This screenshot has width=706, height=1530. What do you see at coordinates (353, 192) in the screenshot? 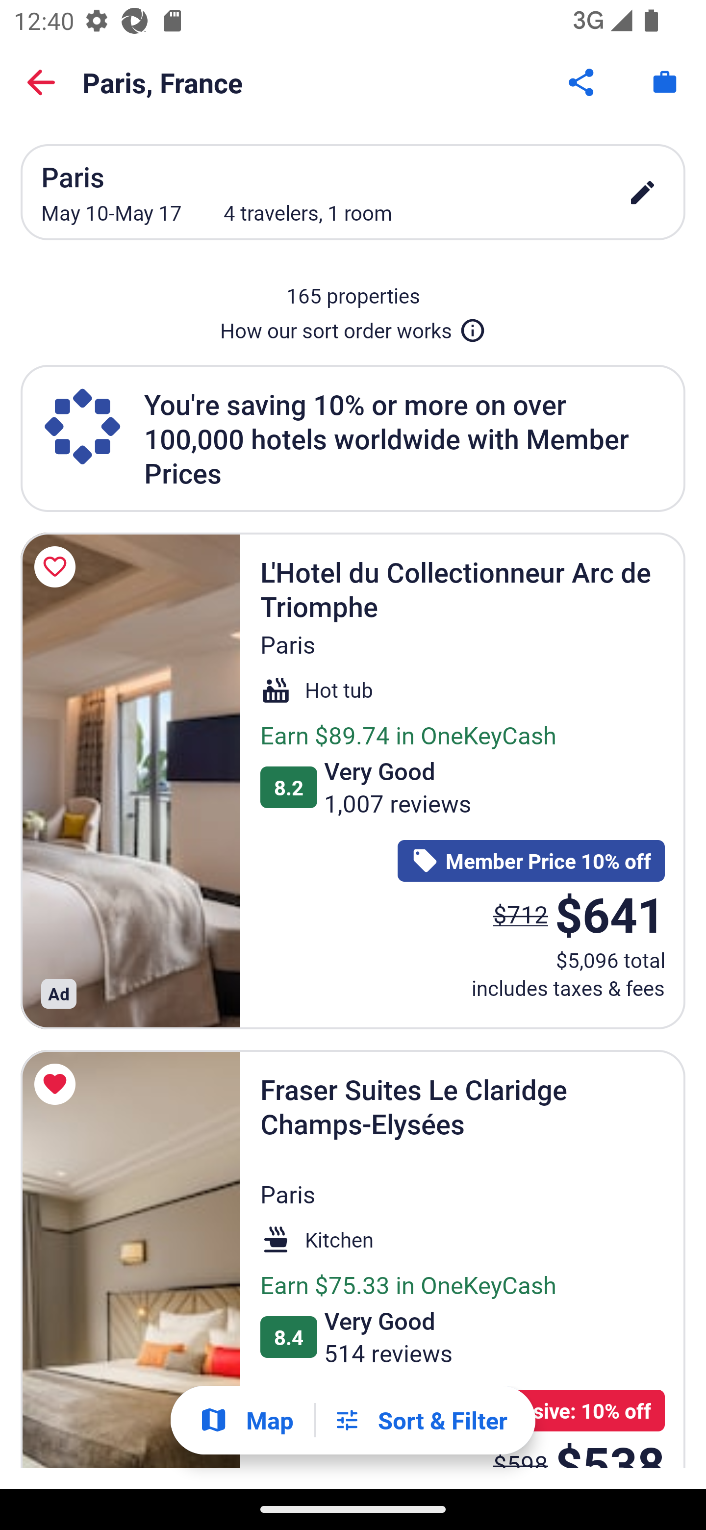
I see `Paris May 10-May 17 4 travelers, 1 room edit` at bounding box center [353, 192].